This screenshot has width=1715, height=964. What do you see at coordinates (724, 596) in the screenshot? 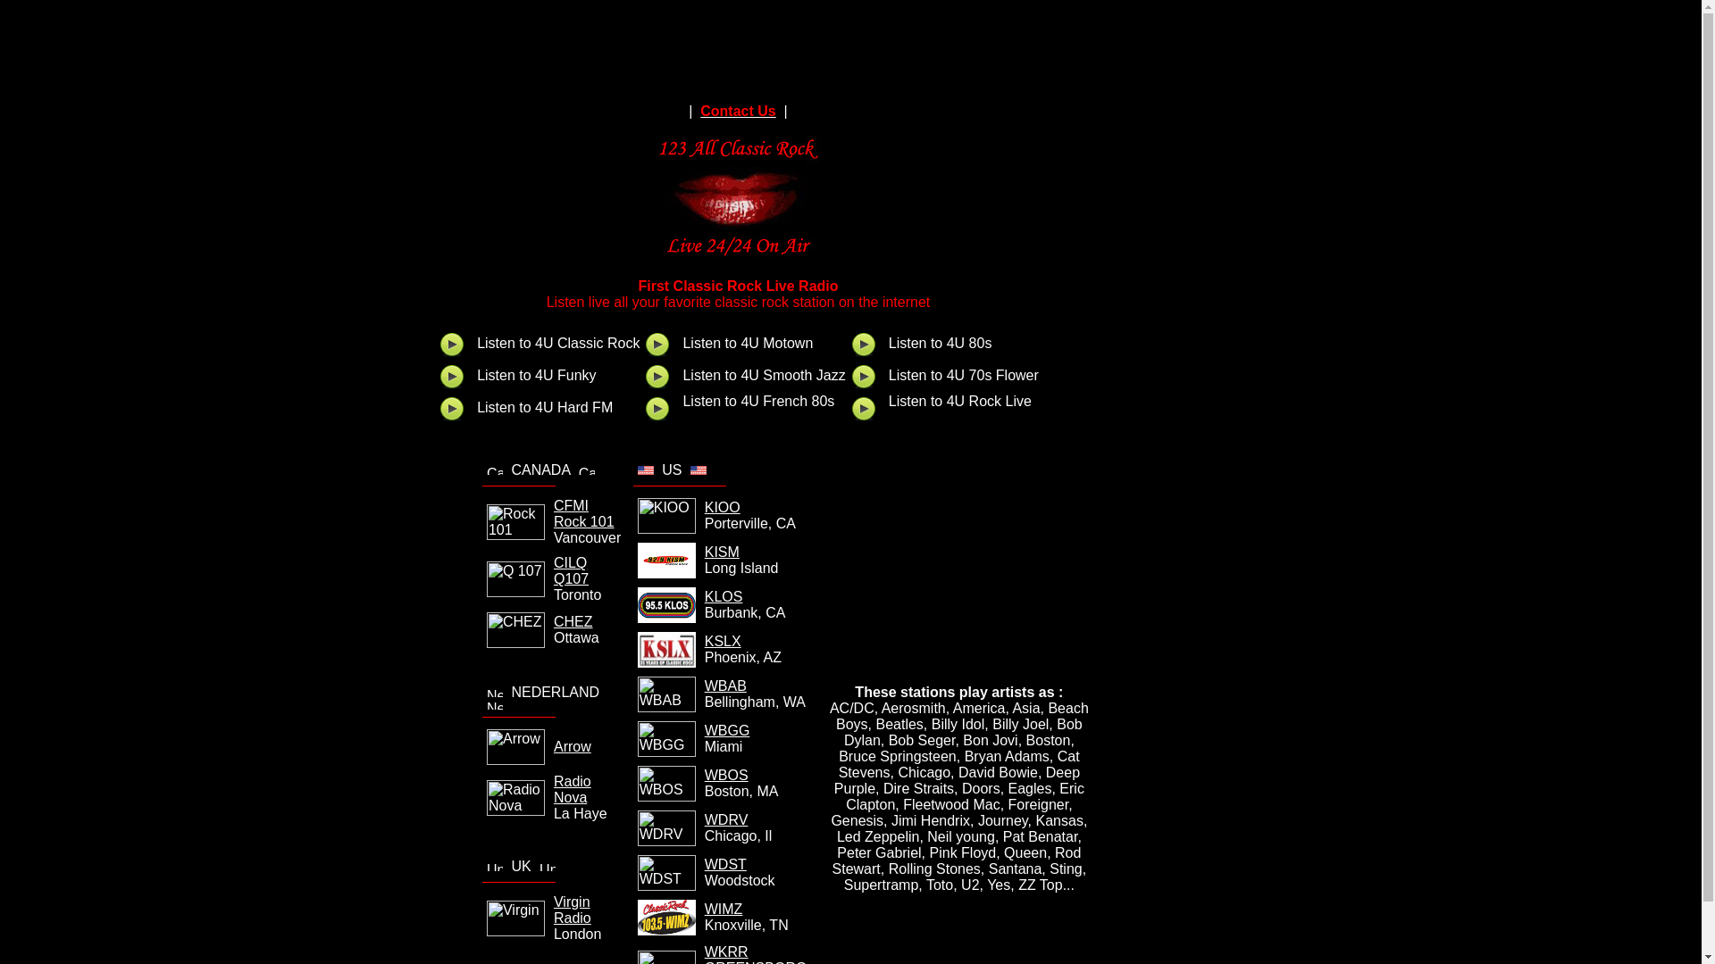
I see `KLOS` at bounding box center [724, 596].